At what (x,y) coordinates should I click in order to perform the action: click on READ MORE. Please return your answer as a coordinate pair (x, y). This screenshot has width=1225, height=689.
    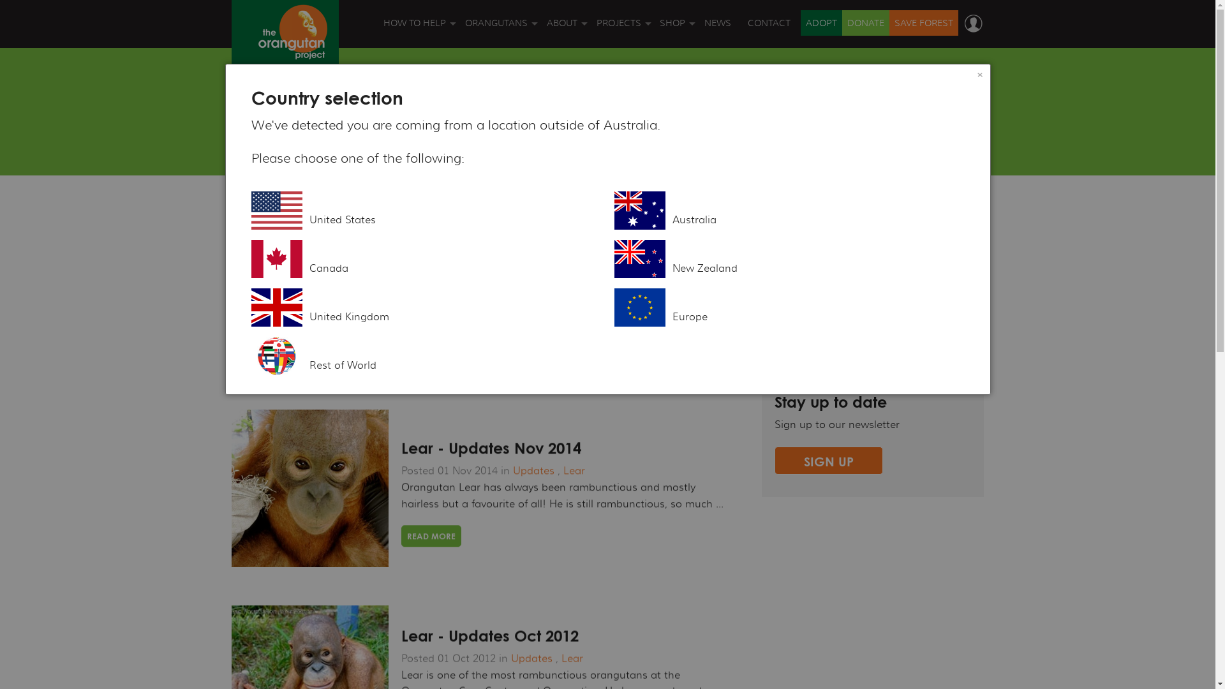
    Looking at the image, I should click on (431, 340).